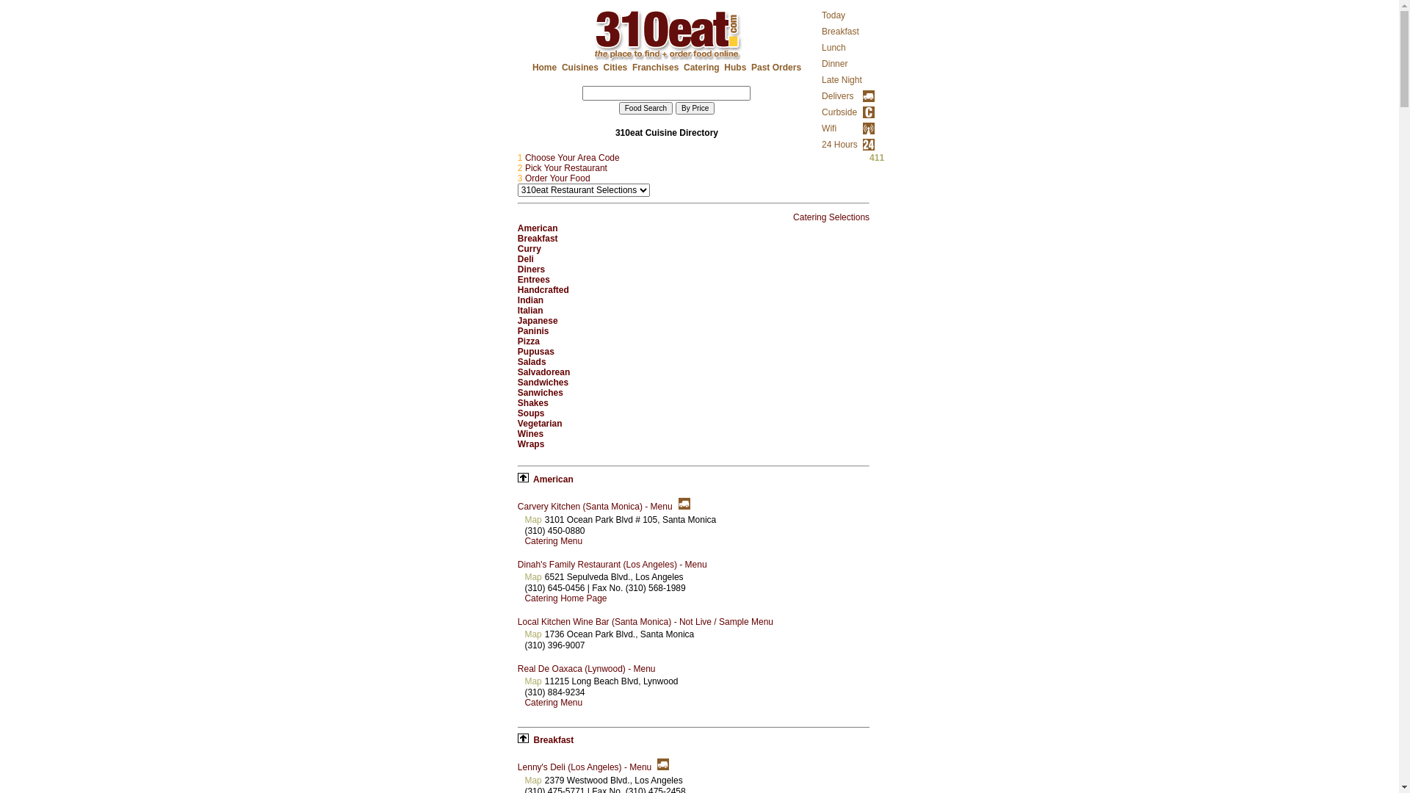 The width and height of the screenshot is (1410, 793). What do you see at coordinates (831, 217) in the screenshot?
I see `Catering Selections` at bounding box center [831, 217].